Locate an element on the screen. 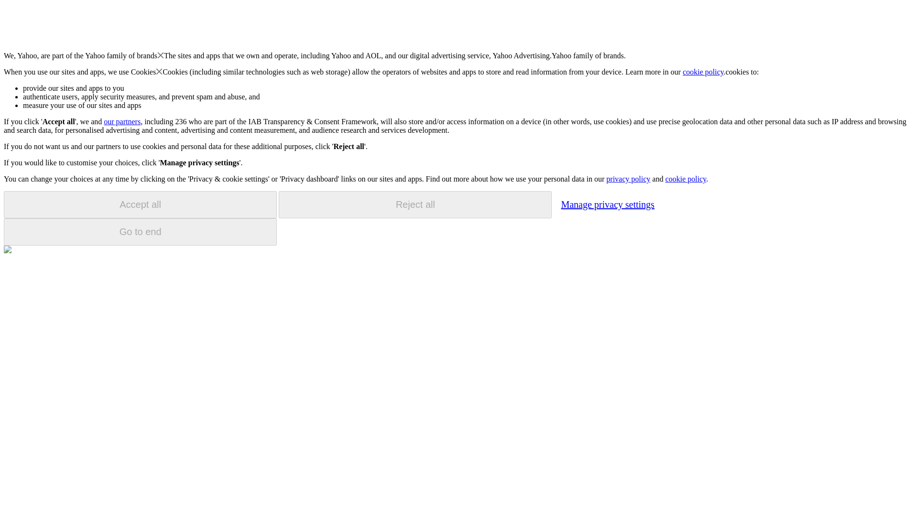 This screenshot has height=516, width=918. our partners is located at coordinates (121, 121).